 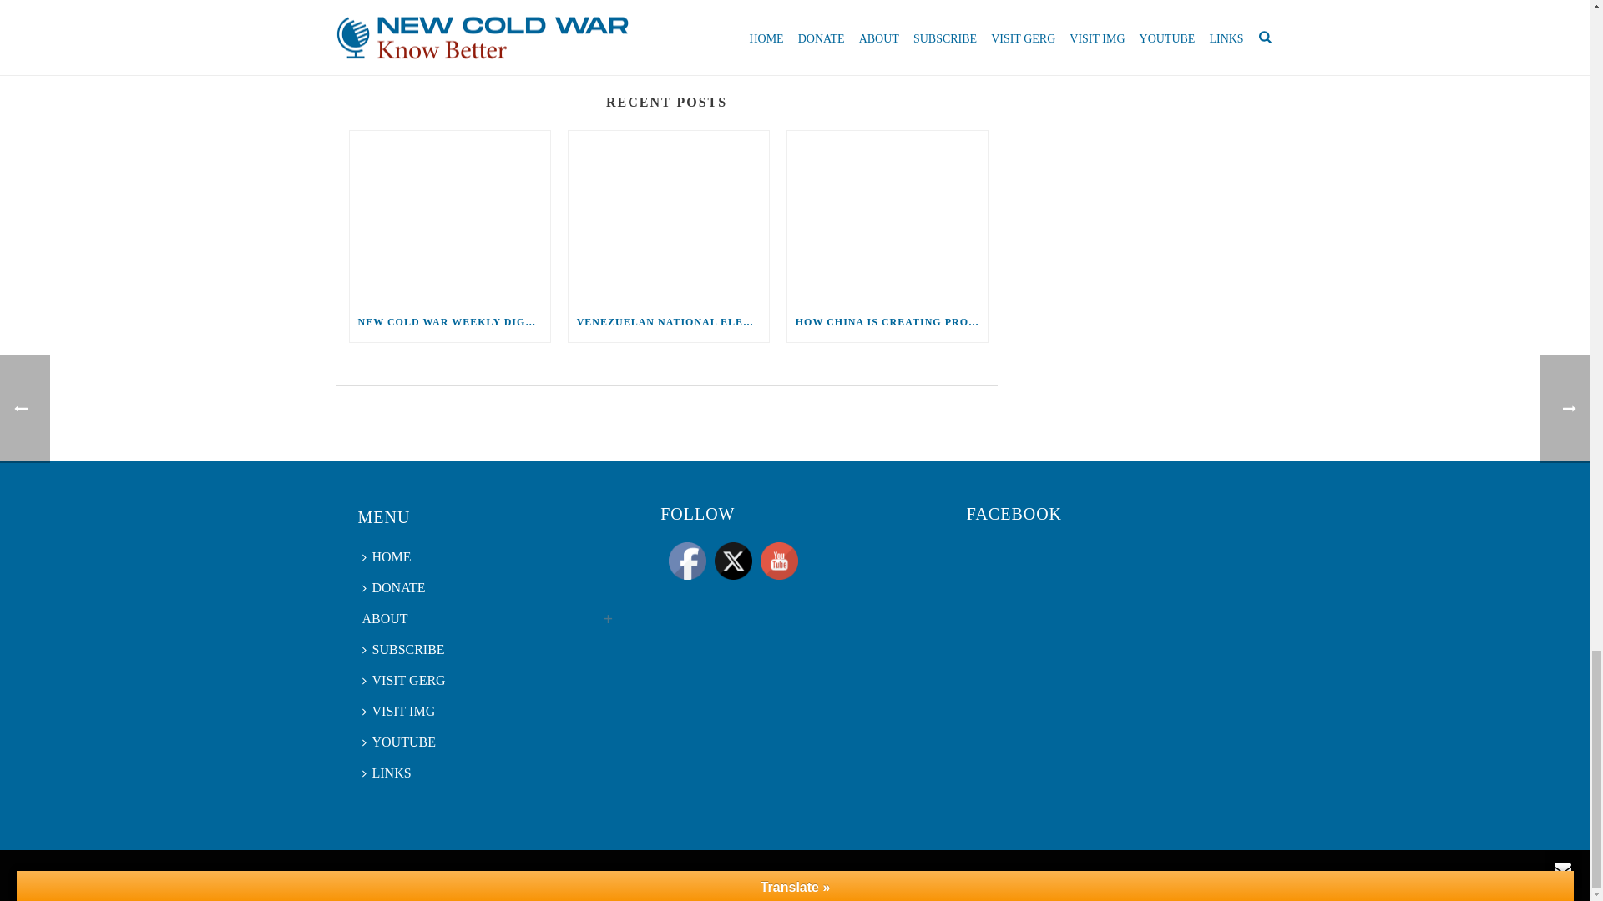 I want to click on Facebook, so click(x=687, y=561).